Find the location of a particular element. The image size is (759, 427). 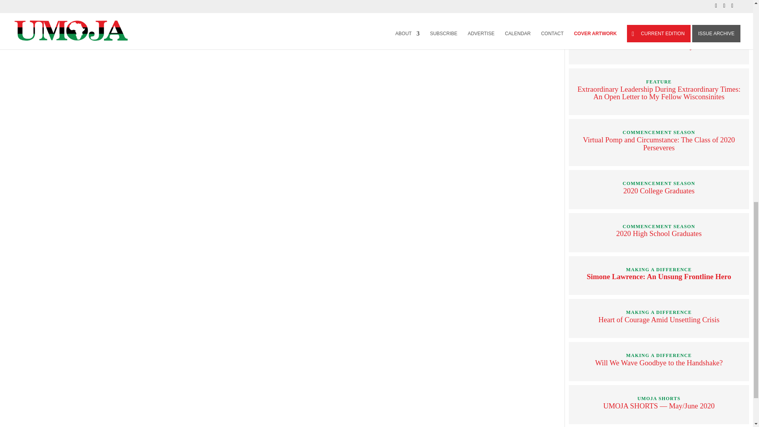

The Road to Residency is located at coordinates (659, 46).